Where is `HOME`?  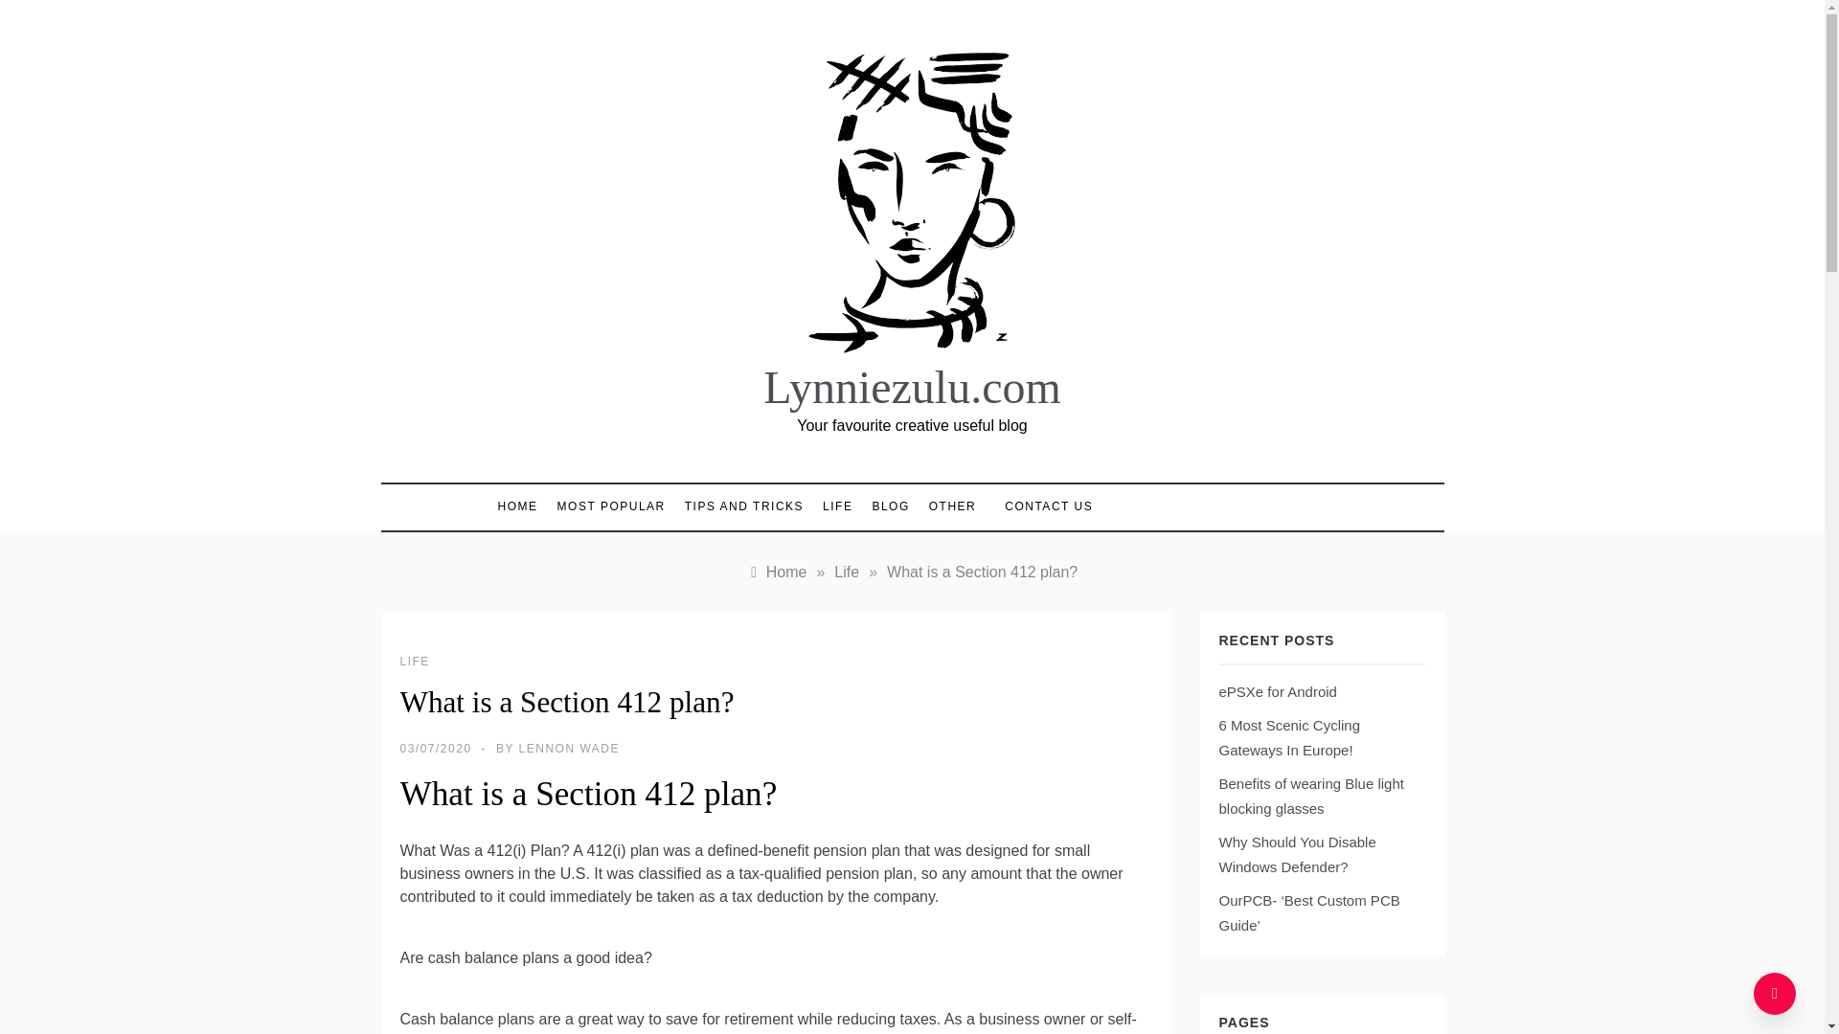
HOME is located at coordinates (523, 506).